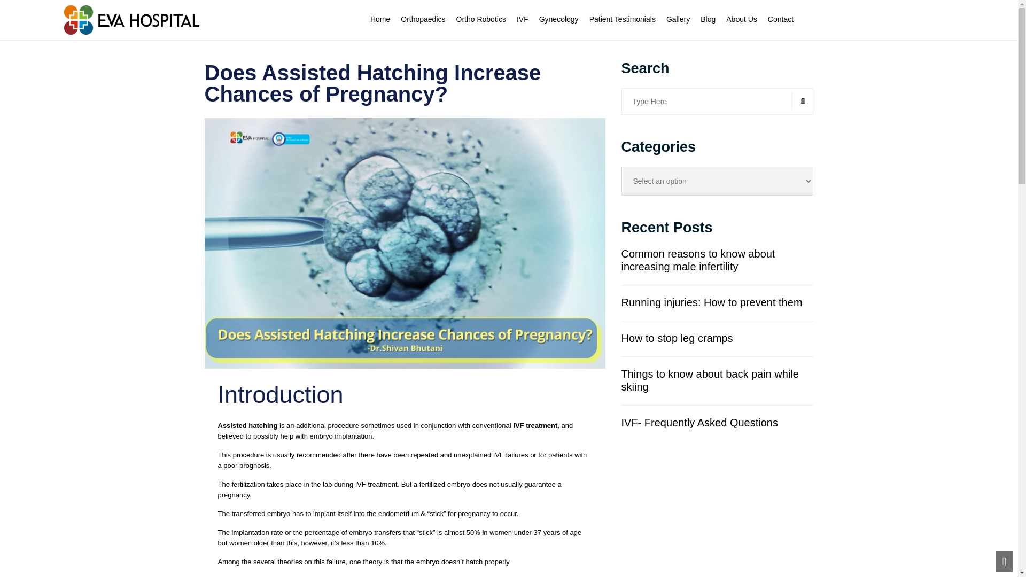  I want to click on About us, so click(742, 19).